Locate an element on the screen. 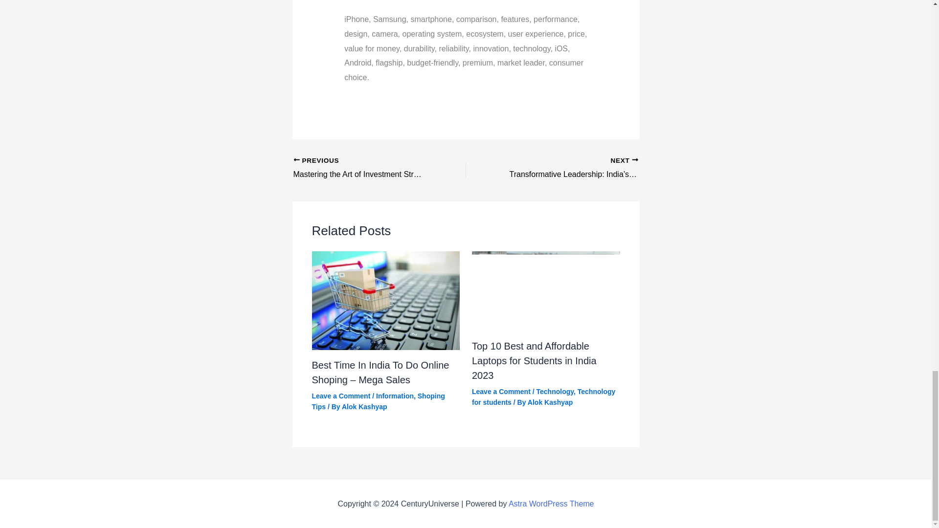 The image size is (939, 528). Technology is located at coordinates (555, 391).